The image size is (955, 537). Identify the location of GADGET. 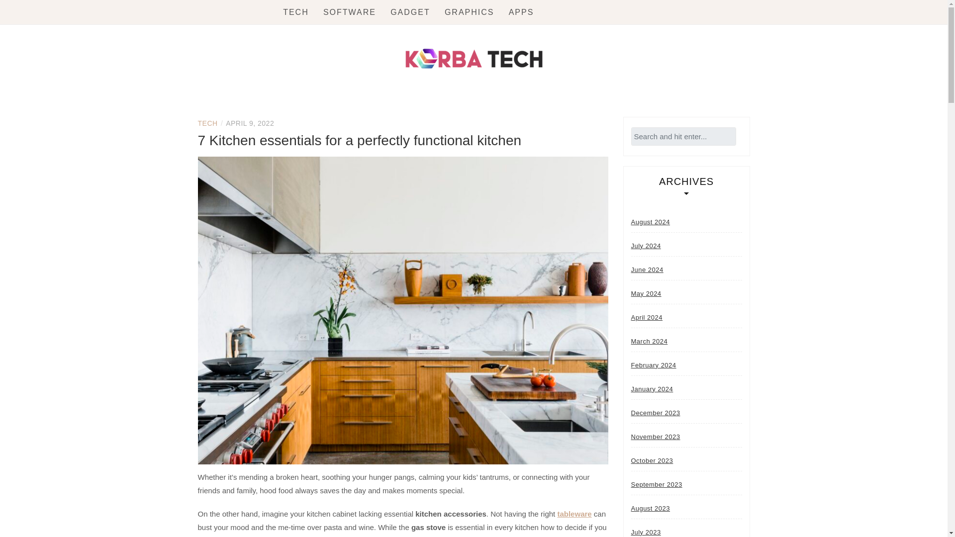
(410, 12).